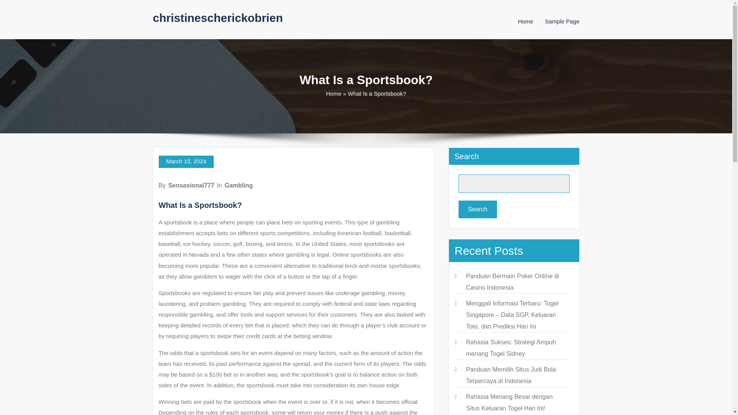 This screenshot has width=738, height=415. What do you see at coordinates (477, 209) in the screenshot?
I see `Search` at bounding box center [477, 209].